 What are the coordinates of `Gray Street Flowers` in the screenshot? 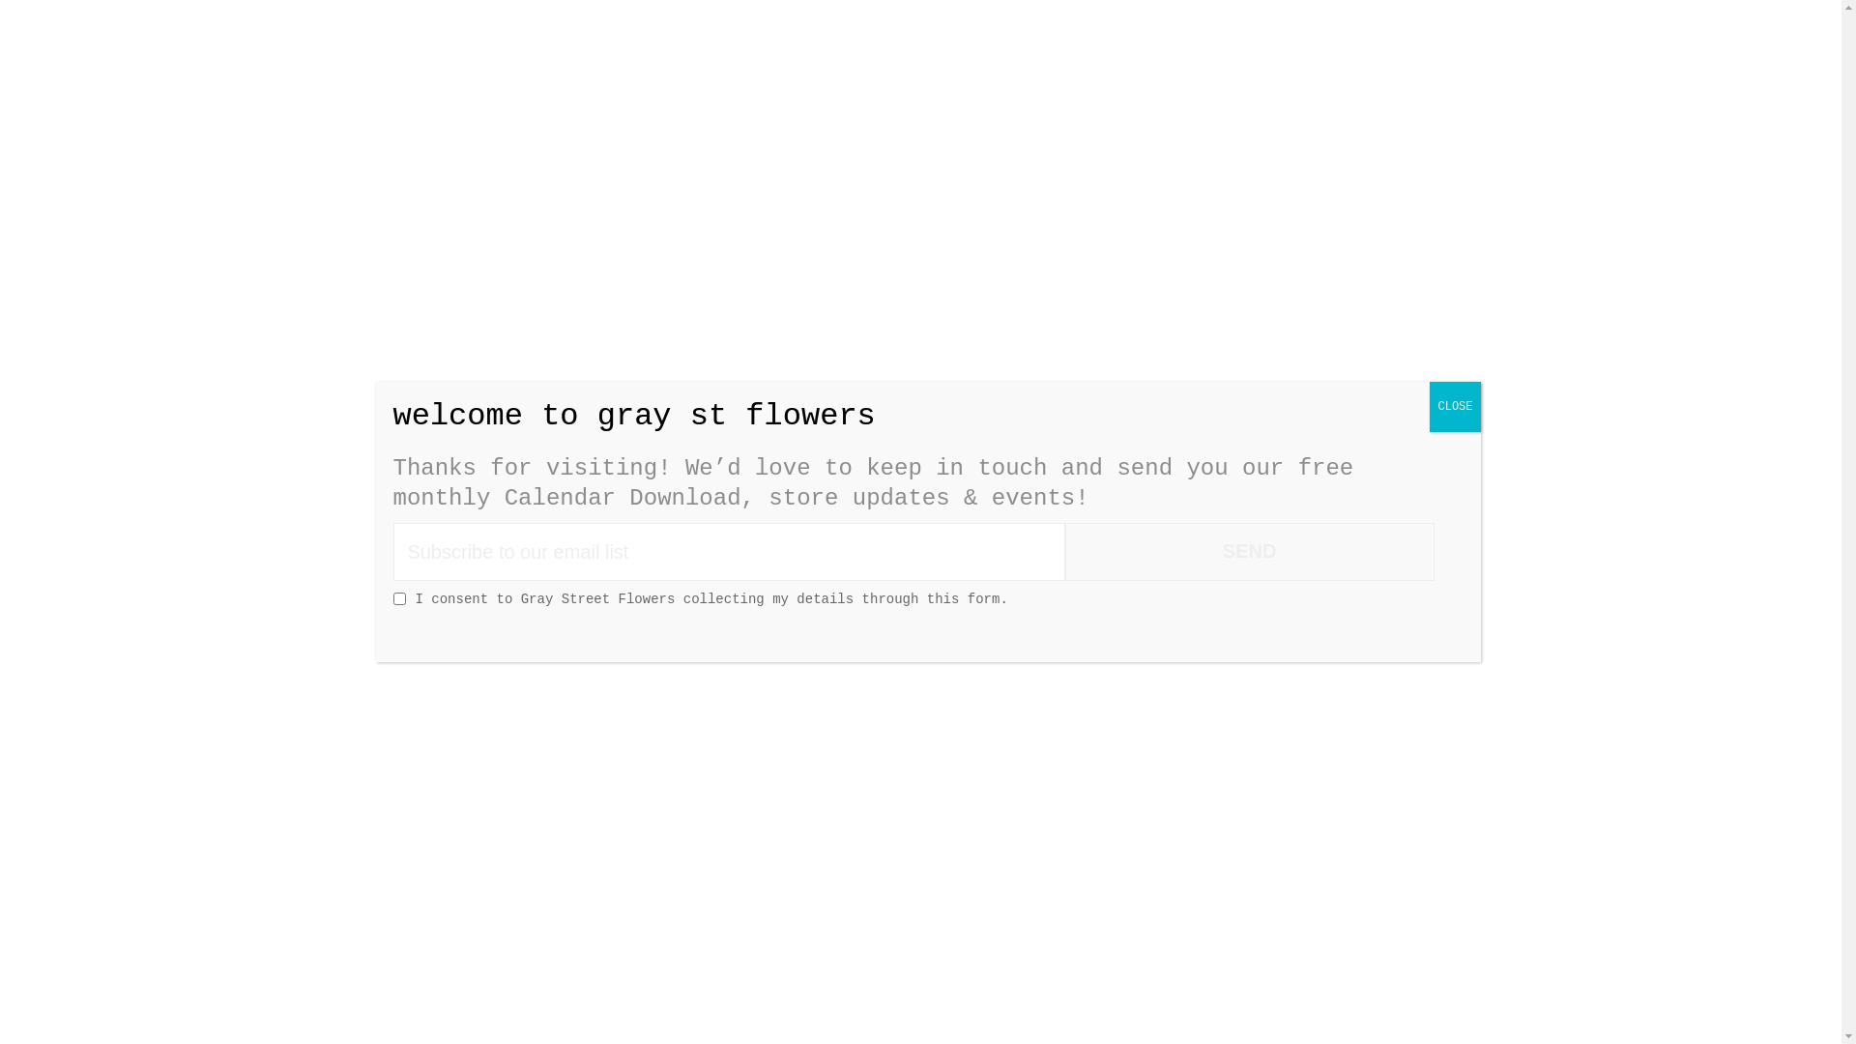 It's located at (920, 82).